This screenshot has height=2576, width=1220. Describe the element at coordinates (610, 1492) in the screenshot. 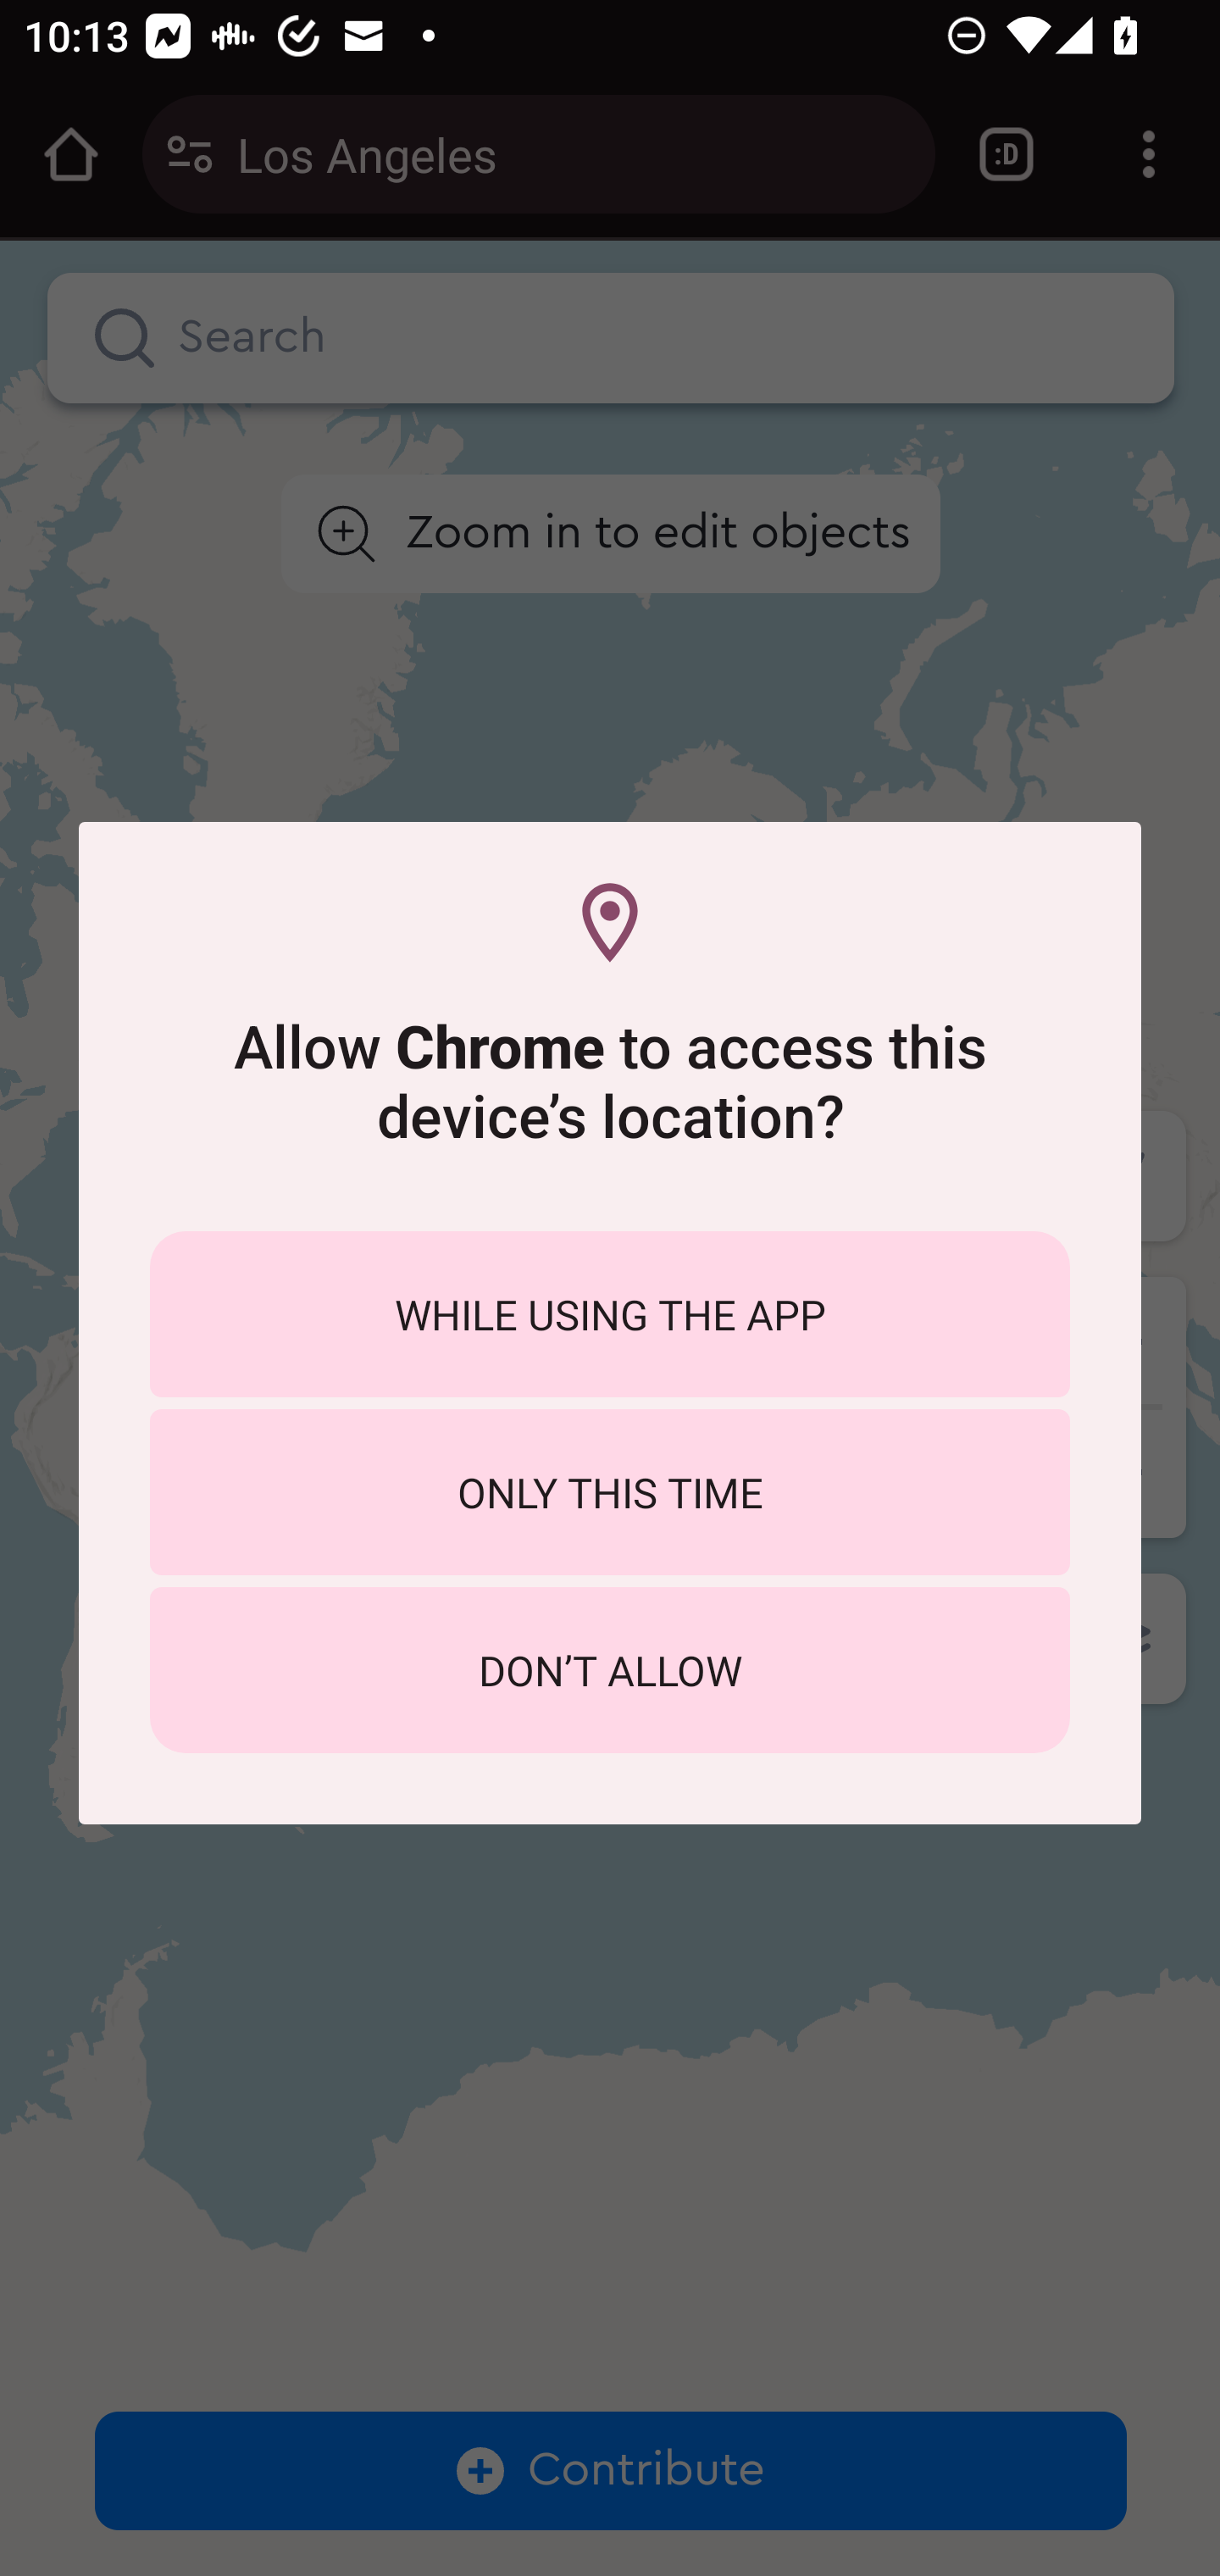

I see `ONLY THIS TIME` at that location.